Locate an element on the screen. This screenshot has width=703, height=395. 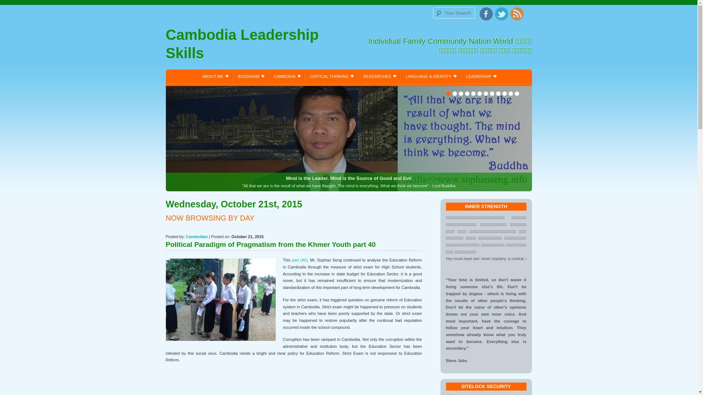
SiteLock is located at coordinates (464, 394).